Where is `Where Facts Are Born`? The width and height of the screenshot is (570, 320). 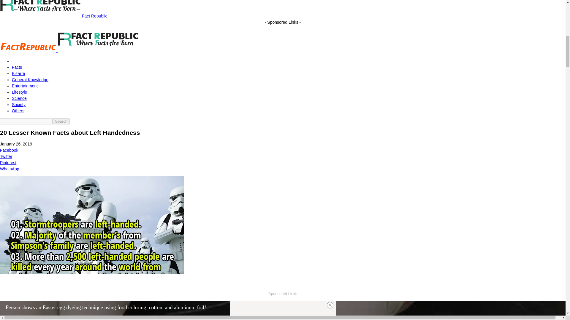
Where Facts Are Born is located at coordinates (40, 9).